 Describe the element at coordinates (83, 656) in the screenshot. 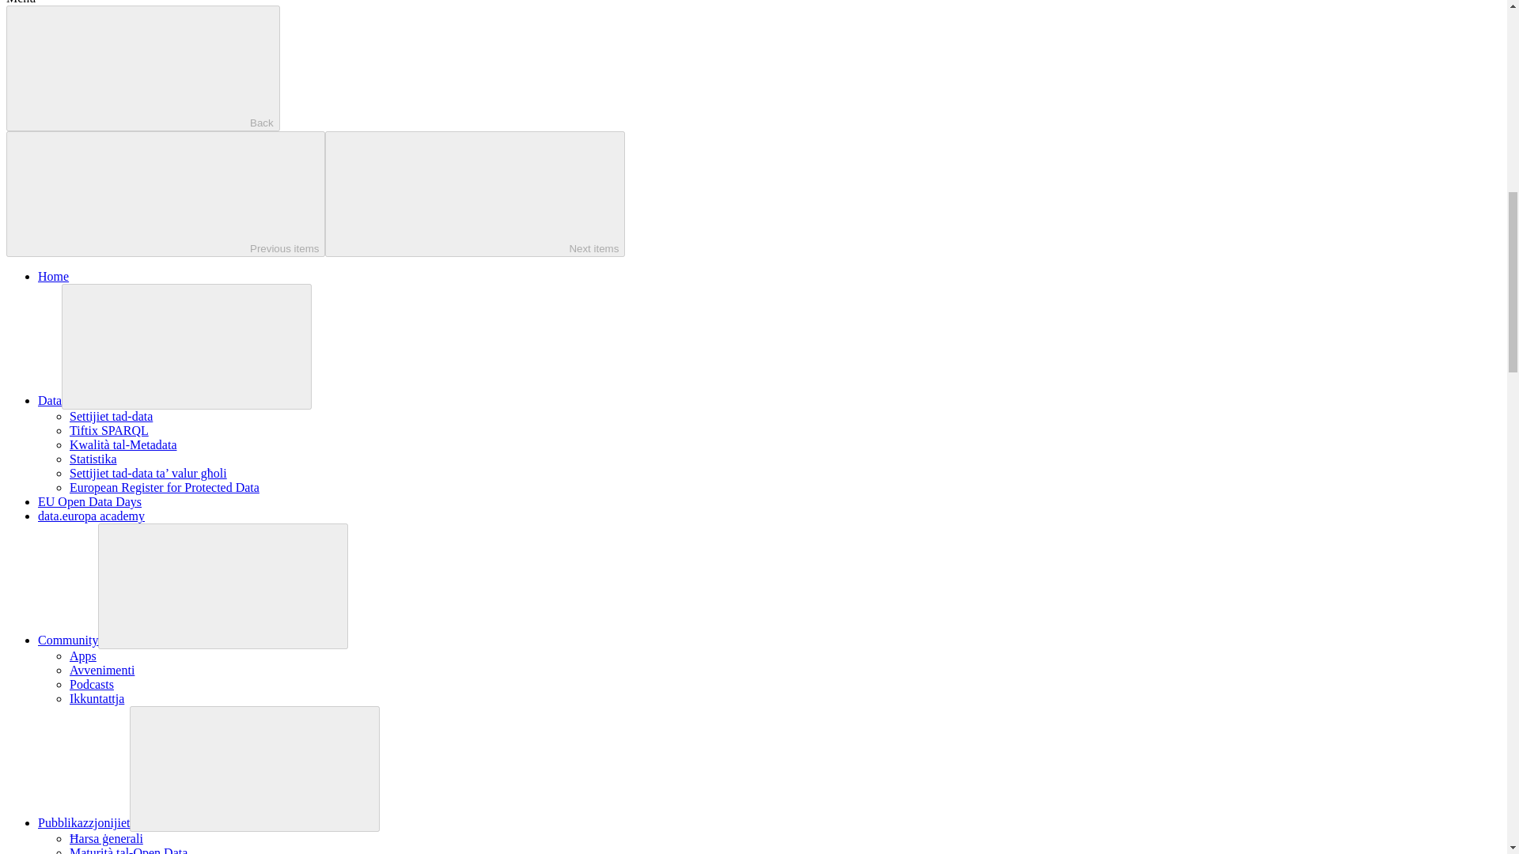

I see `Apps` at that location.